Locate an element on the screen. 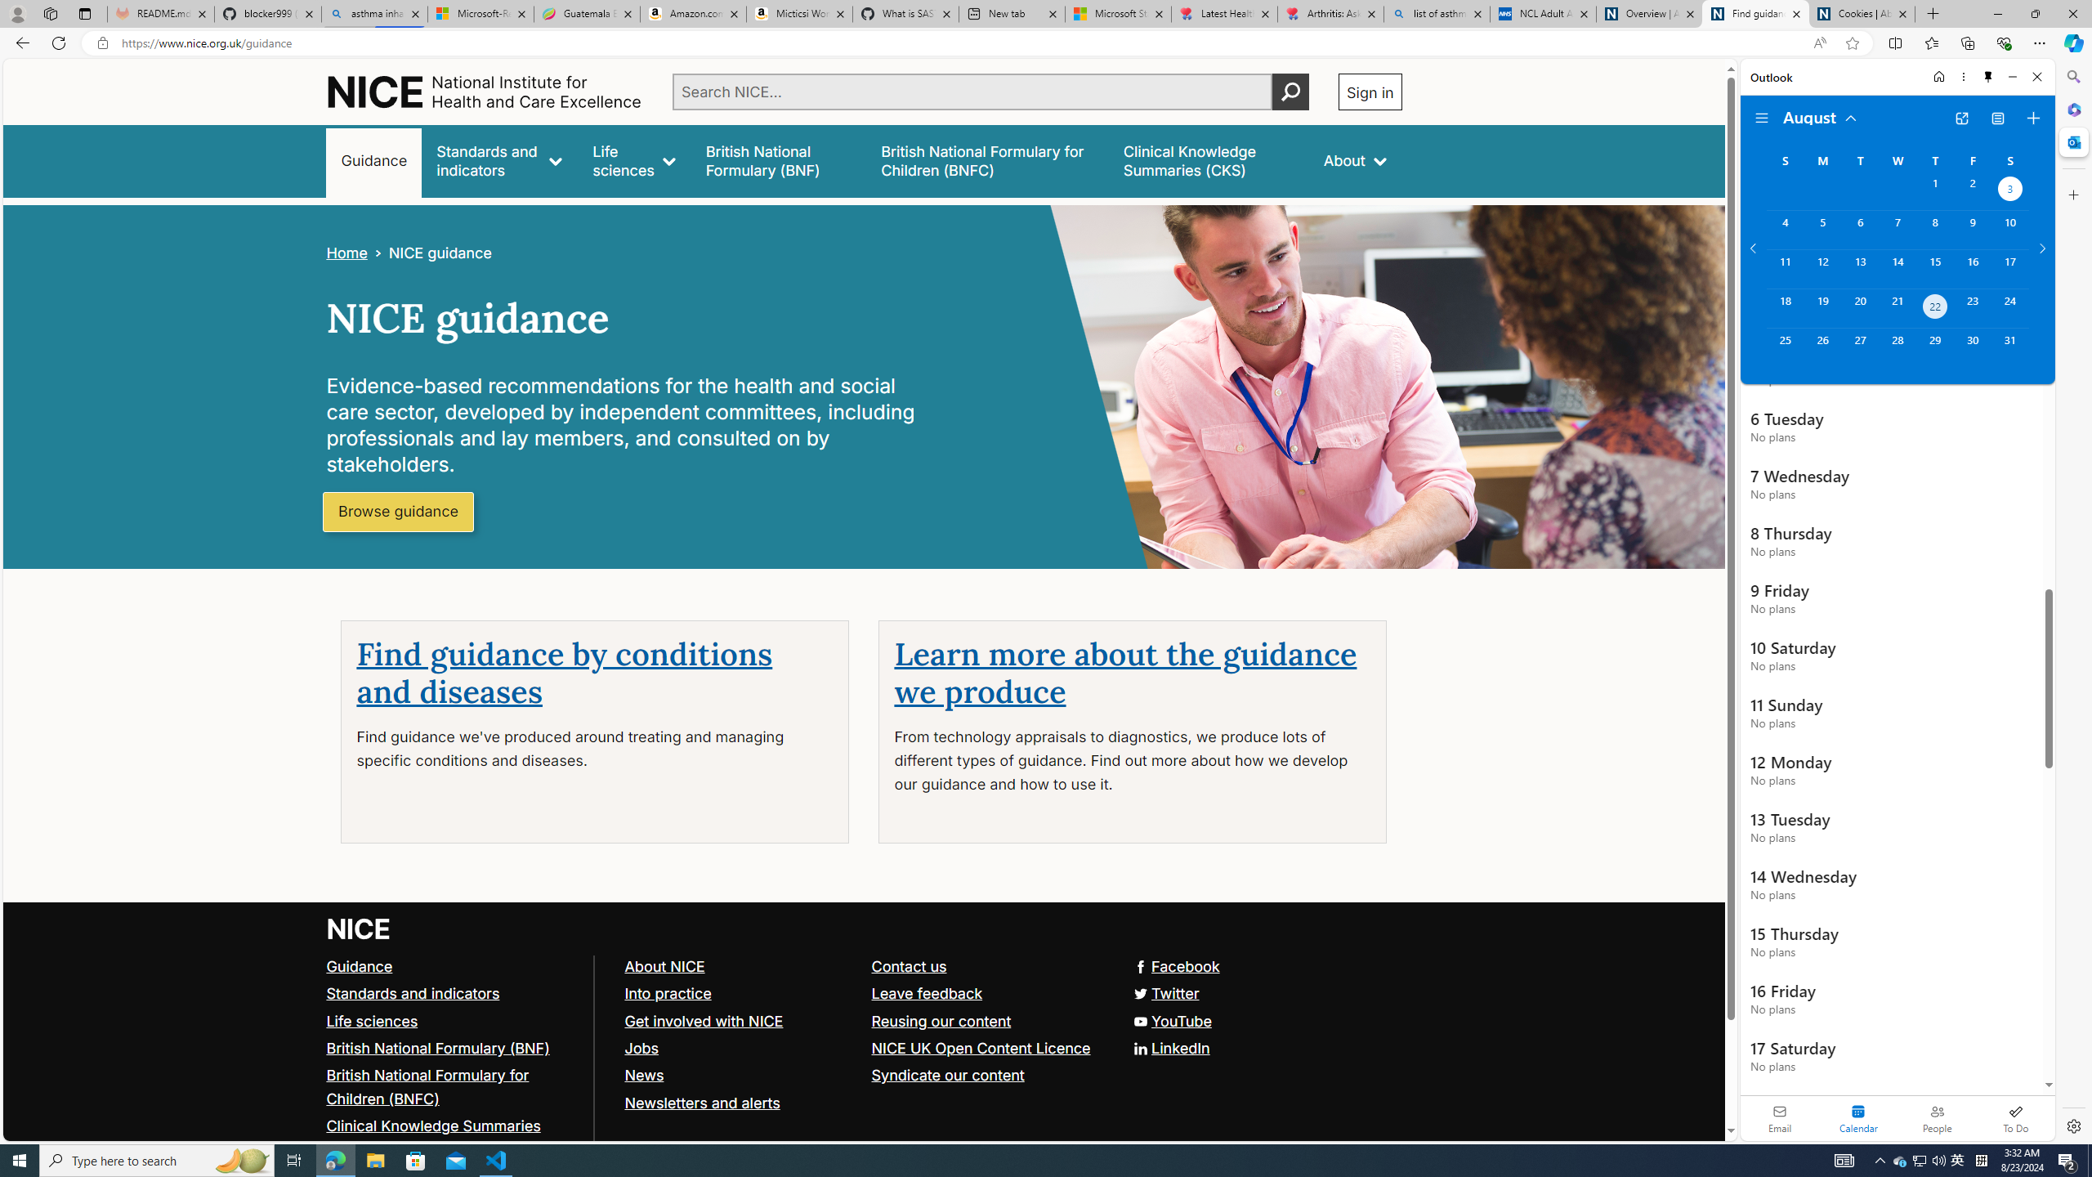 This screenshot has height=1177, width=2092. Contact us is located at coordinates (909, 965).